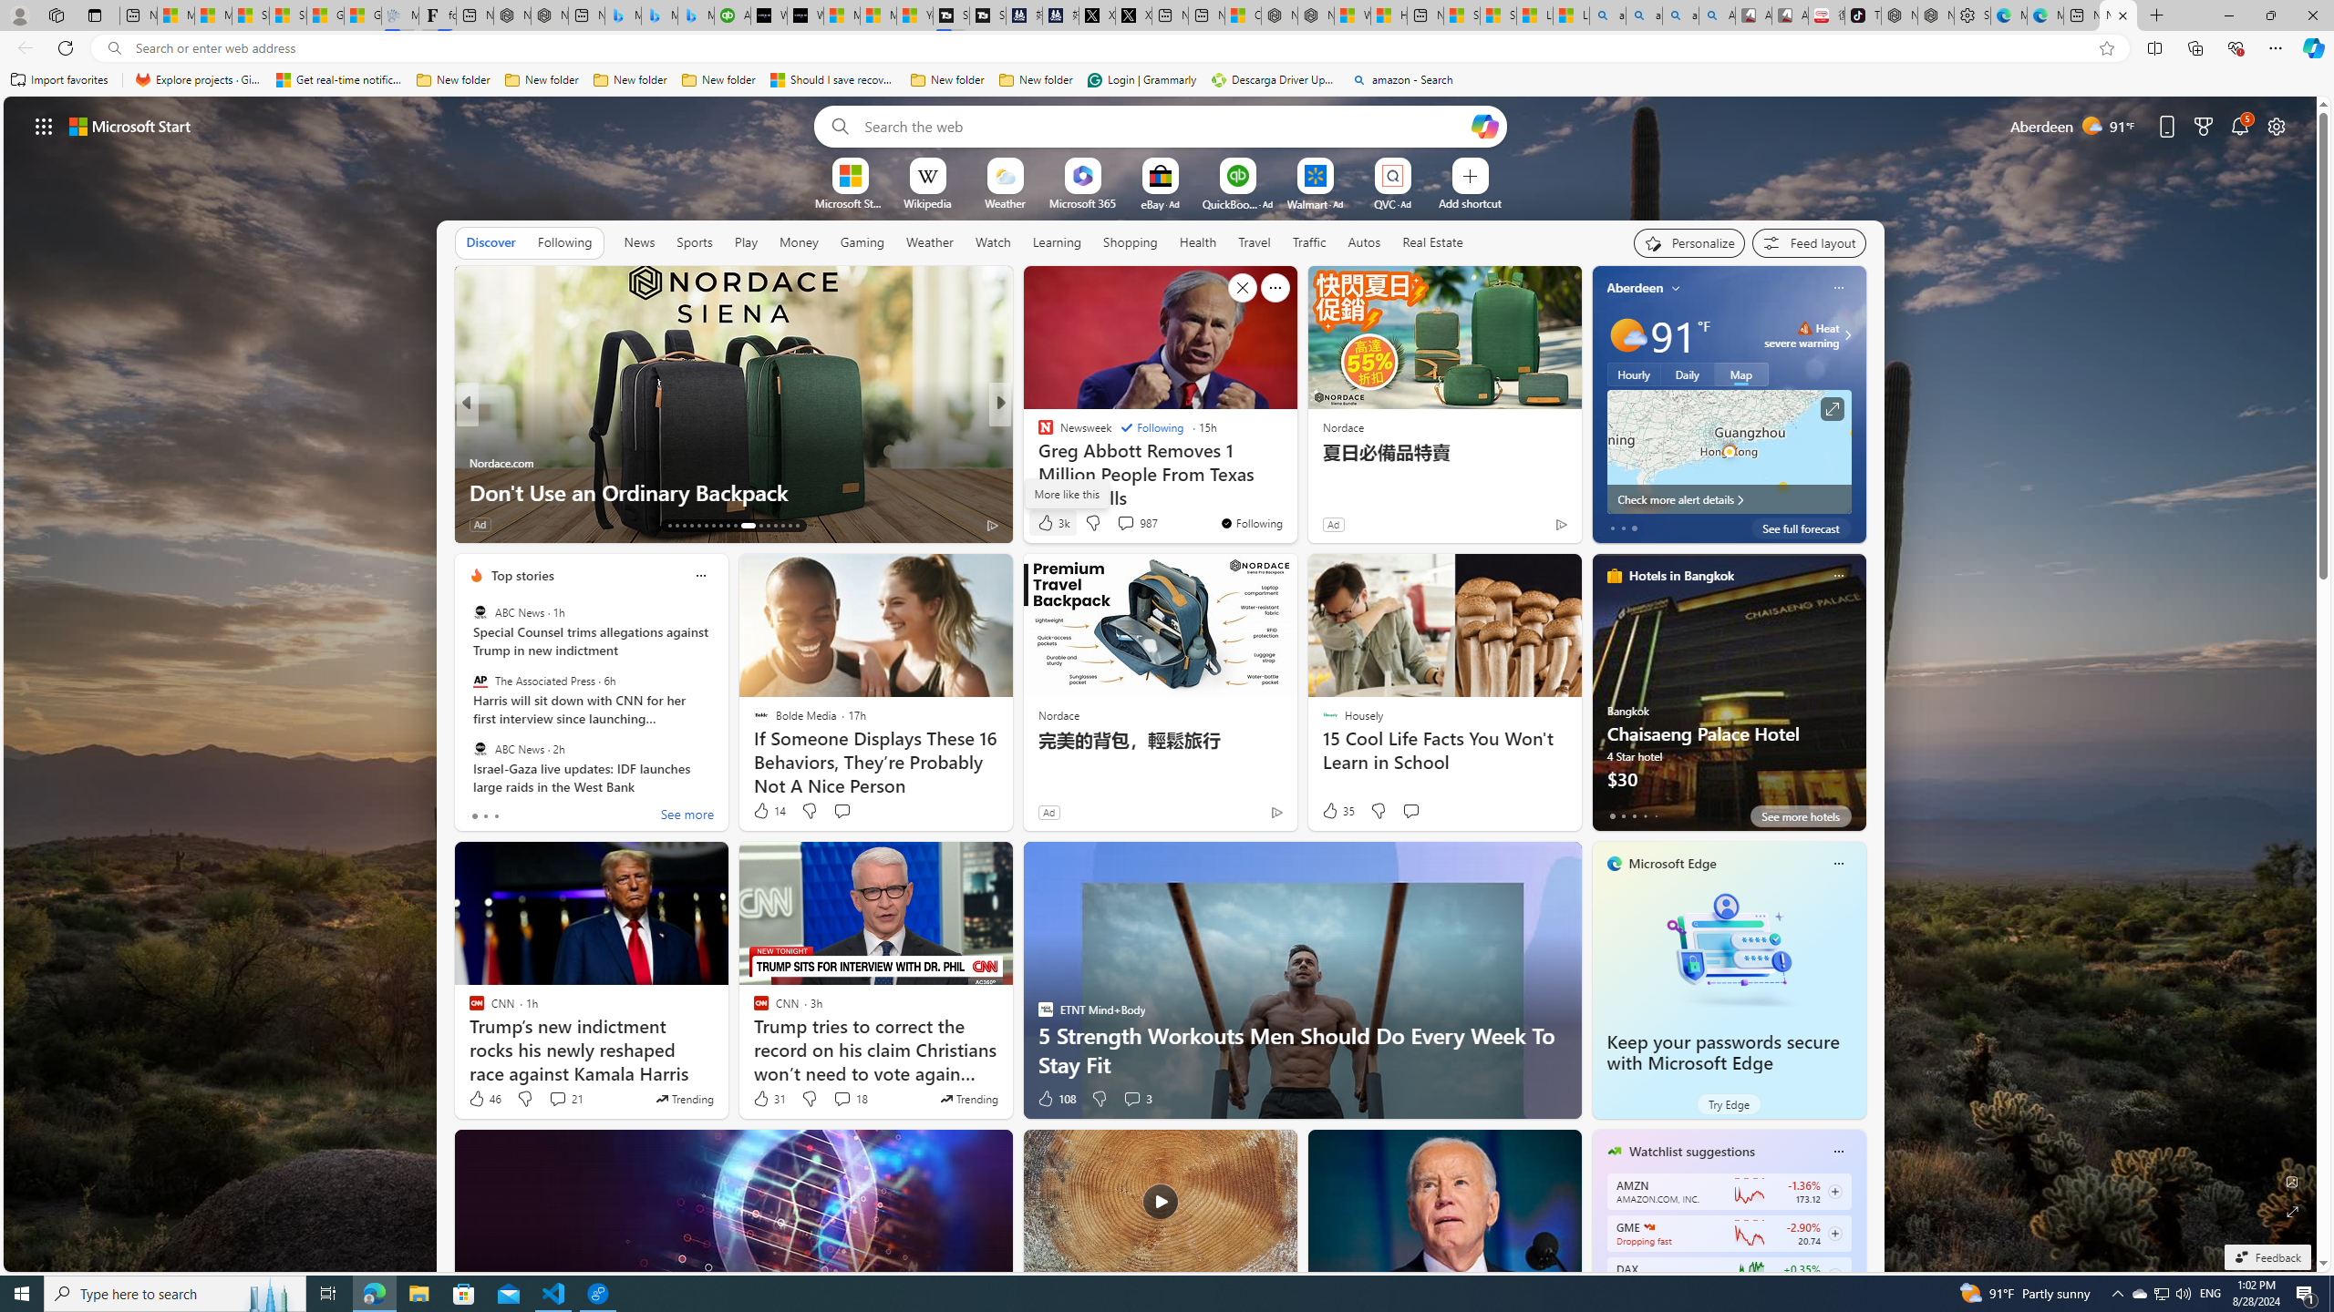 The width and height of the screenshot is (2334, 1312). What do you see at coordinates (1676, 288) in the screenshot?
I see `My location` at bounding box center [1676, 288].